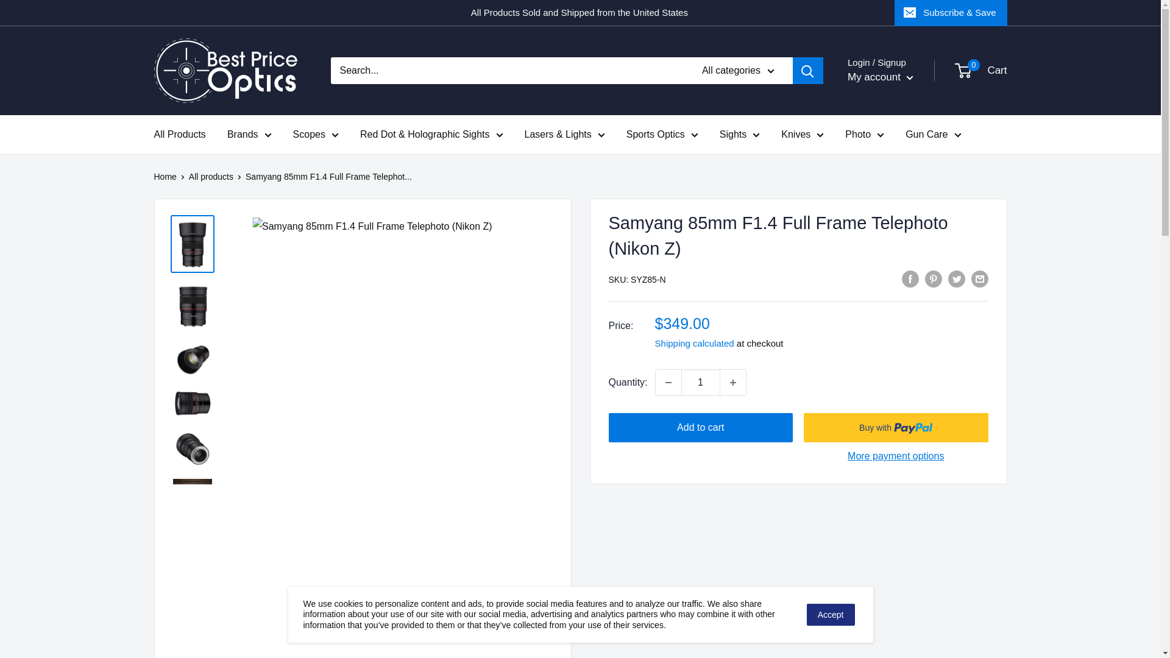 This screenshot has width=1170, height=658. Describe the element at coordinates (524, 13) in the screenshot. I see `All Products Sold and Shipped from the United States` at that location.